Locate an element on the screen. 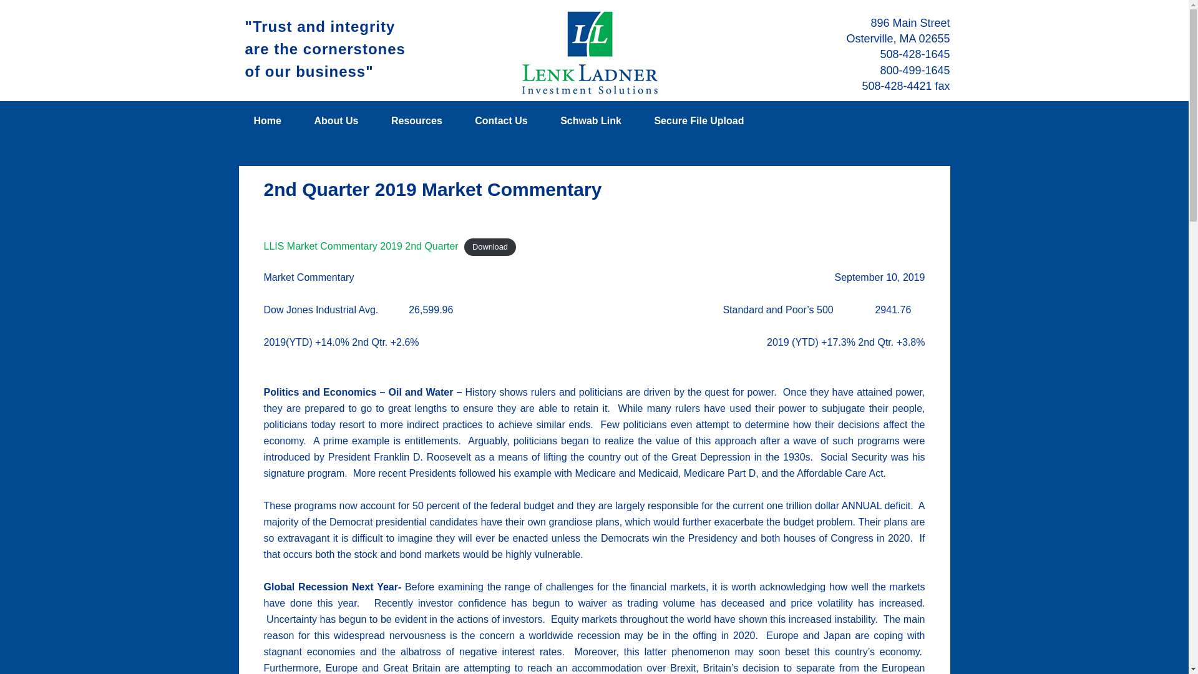 The width and height of the screenshot is (1198, 674). Resources is located at coordinates (417, 121).